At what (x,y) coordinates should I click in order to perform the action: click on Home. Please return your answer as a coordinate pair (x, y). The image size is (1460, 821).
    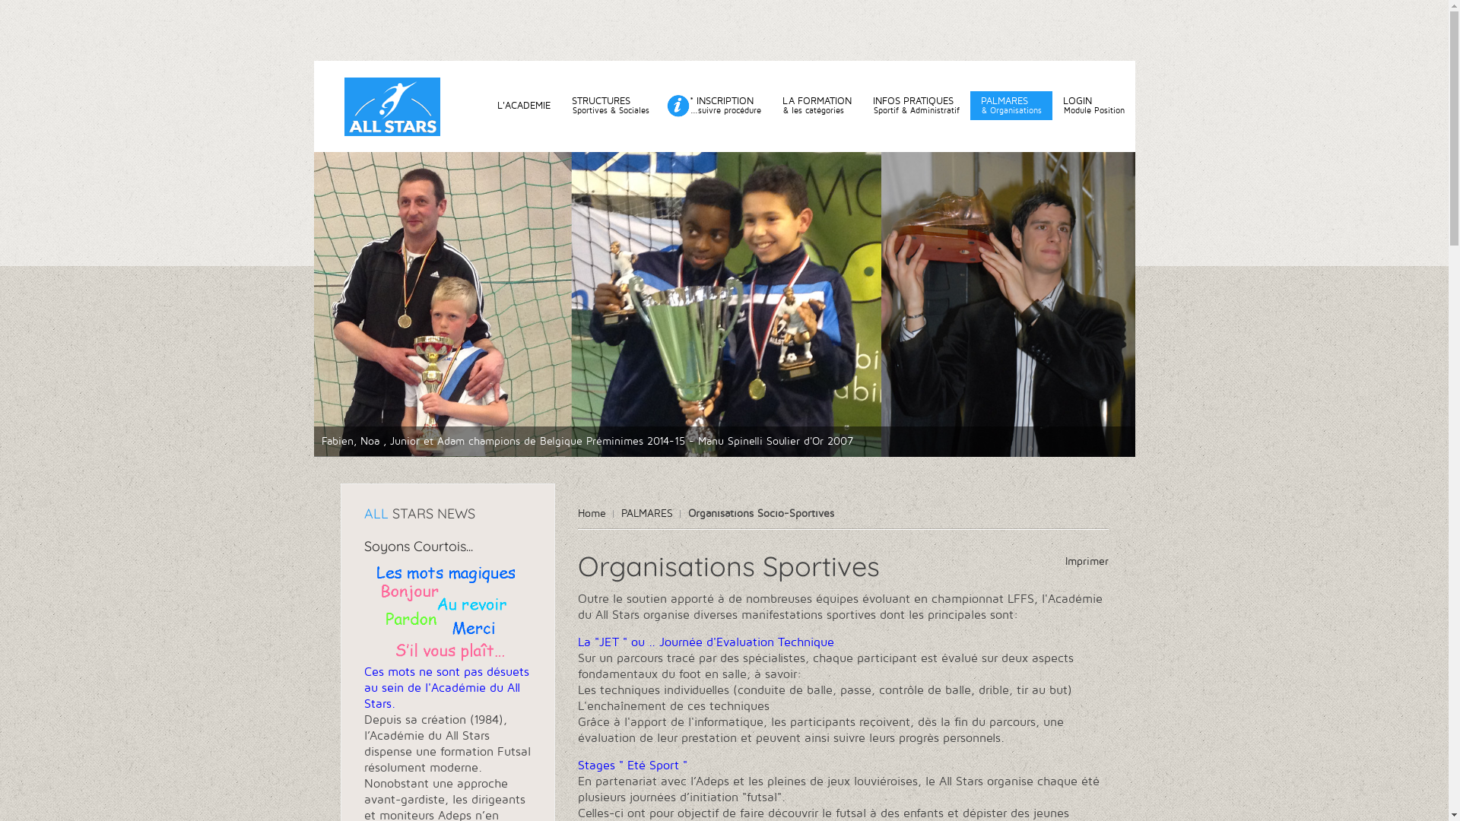
    Looking at the image, I should click on (596, 514).